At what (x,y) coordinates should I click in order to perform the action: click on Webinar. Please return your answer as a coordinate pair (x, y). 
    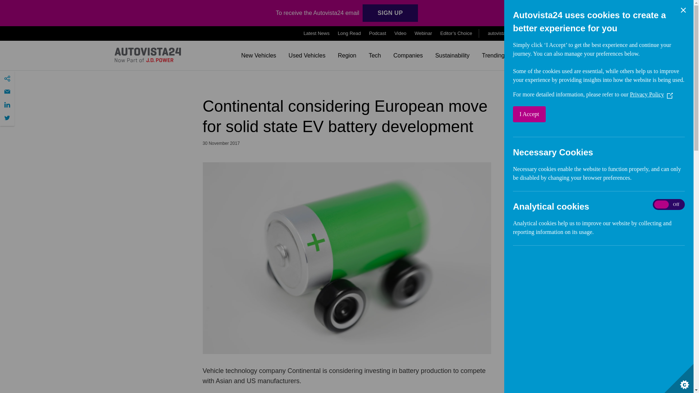
    Looking at the image, I should click on (423, 33).